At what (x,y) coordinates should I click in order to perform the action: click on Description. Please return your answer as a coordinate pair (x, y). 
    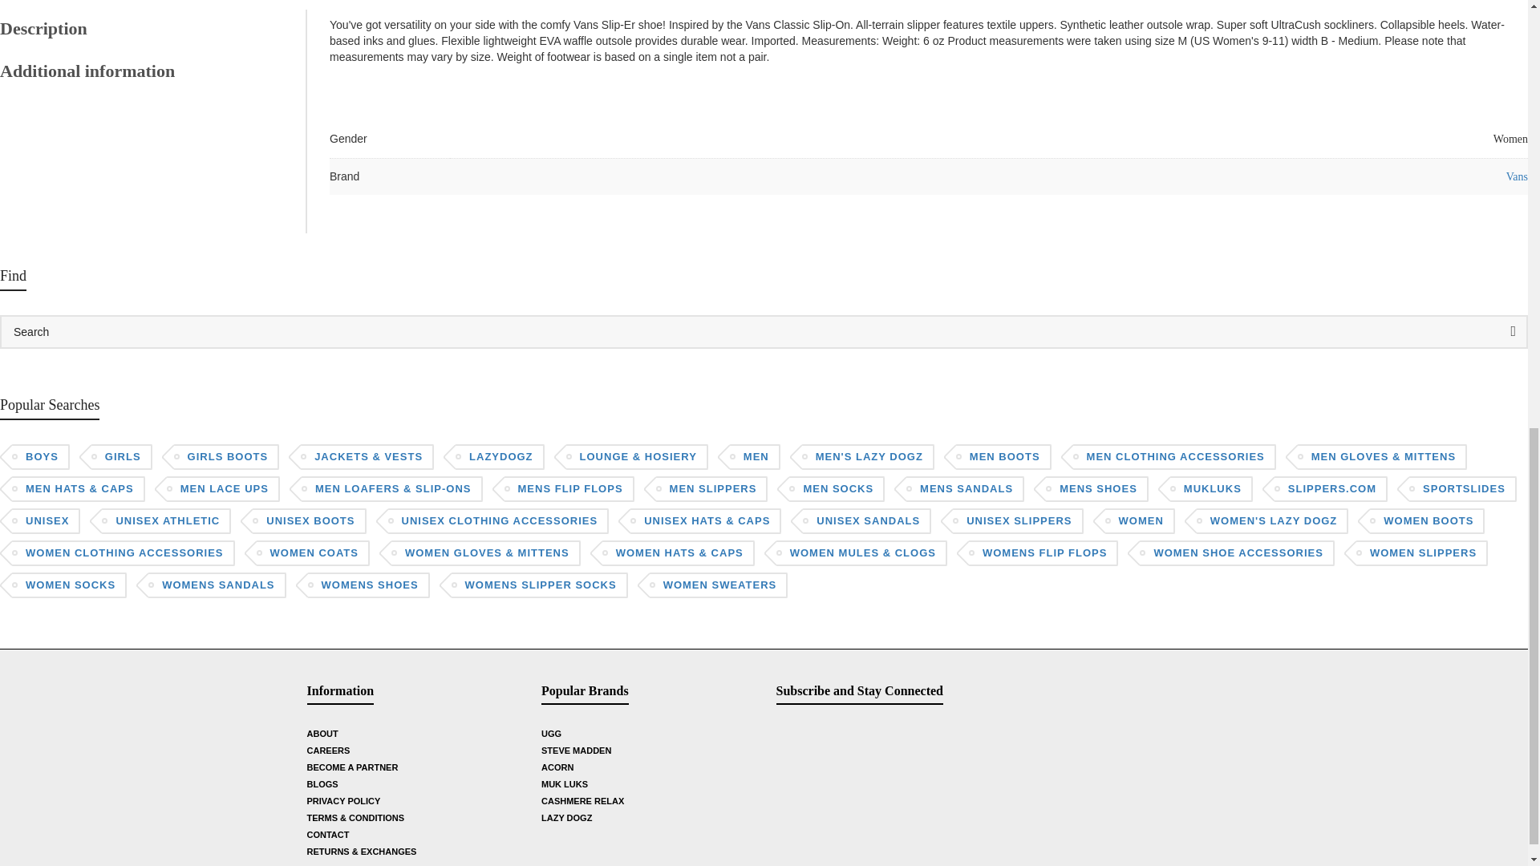
    Looking at the image, I should click on (145, 29).